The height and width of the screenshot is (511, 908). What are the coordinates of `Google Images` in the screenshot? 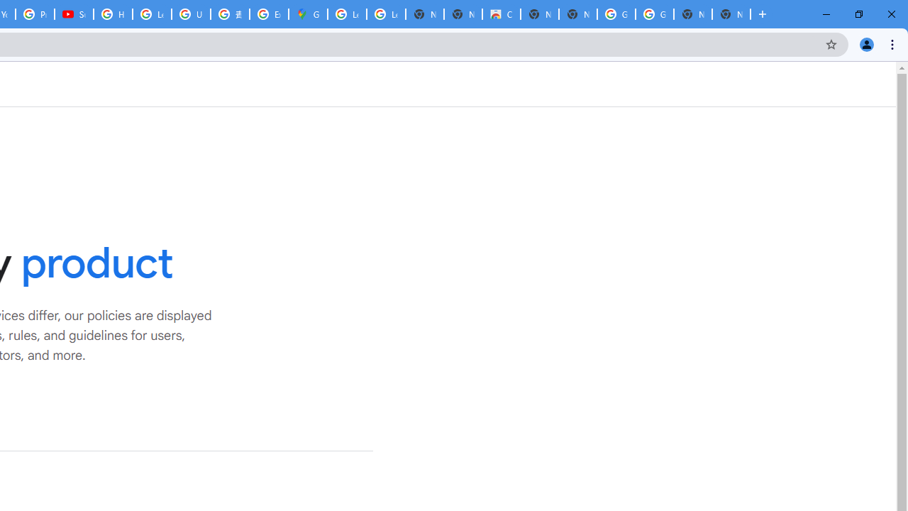 It's located at (616, 14).